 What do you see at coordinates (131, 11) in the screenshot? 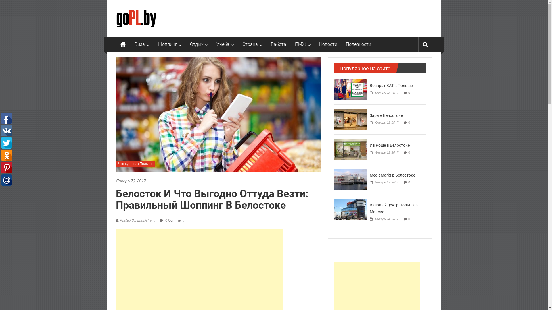
I see `goPL.by` at bounding box center [131, 11].